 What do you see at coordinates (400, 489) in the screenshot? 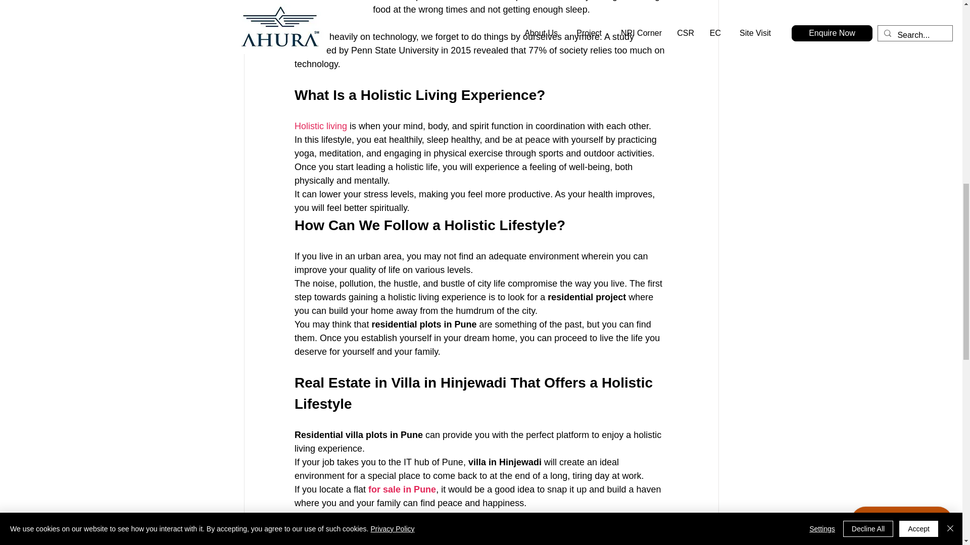
I see ` for sale in Pune` at bounding box center [400, 489].